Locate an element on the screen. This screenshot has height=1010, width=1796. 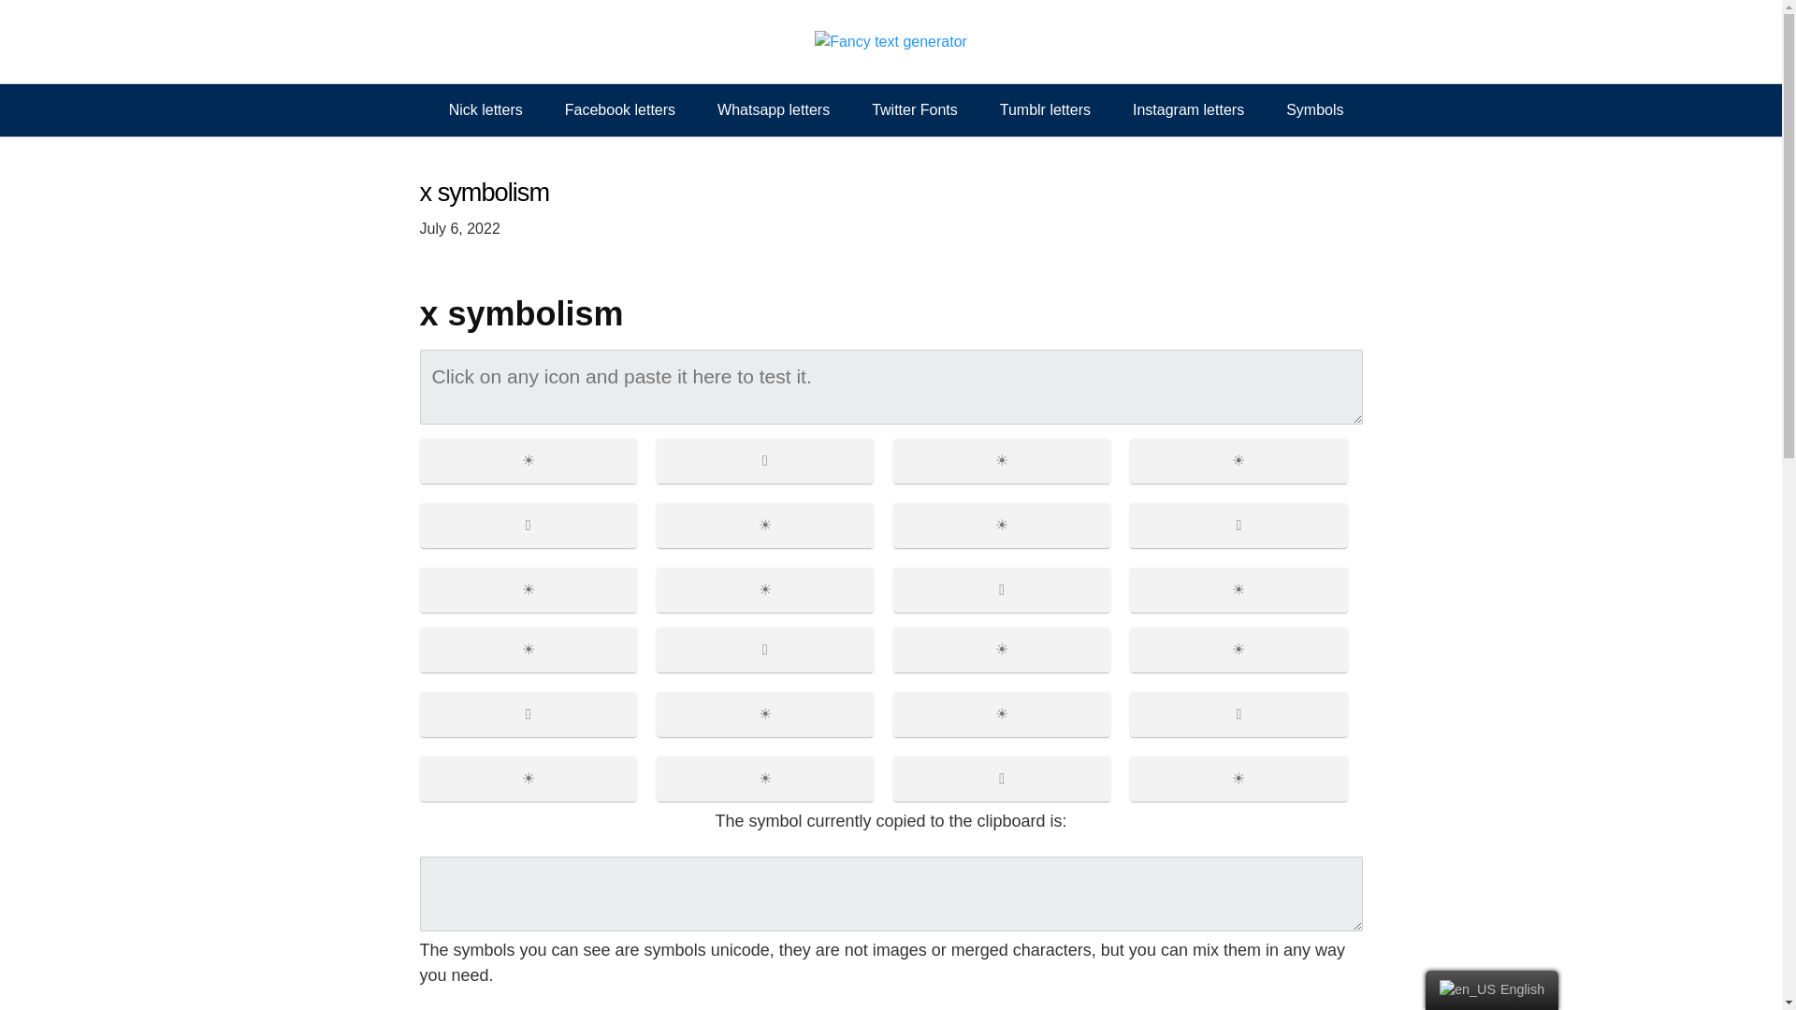
Tumblr letters is located at coordinates (1045, 109).